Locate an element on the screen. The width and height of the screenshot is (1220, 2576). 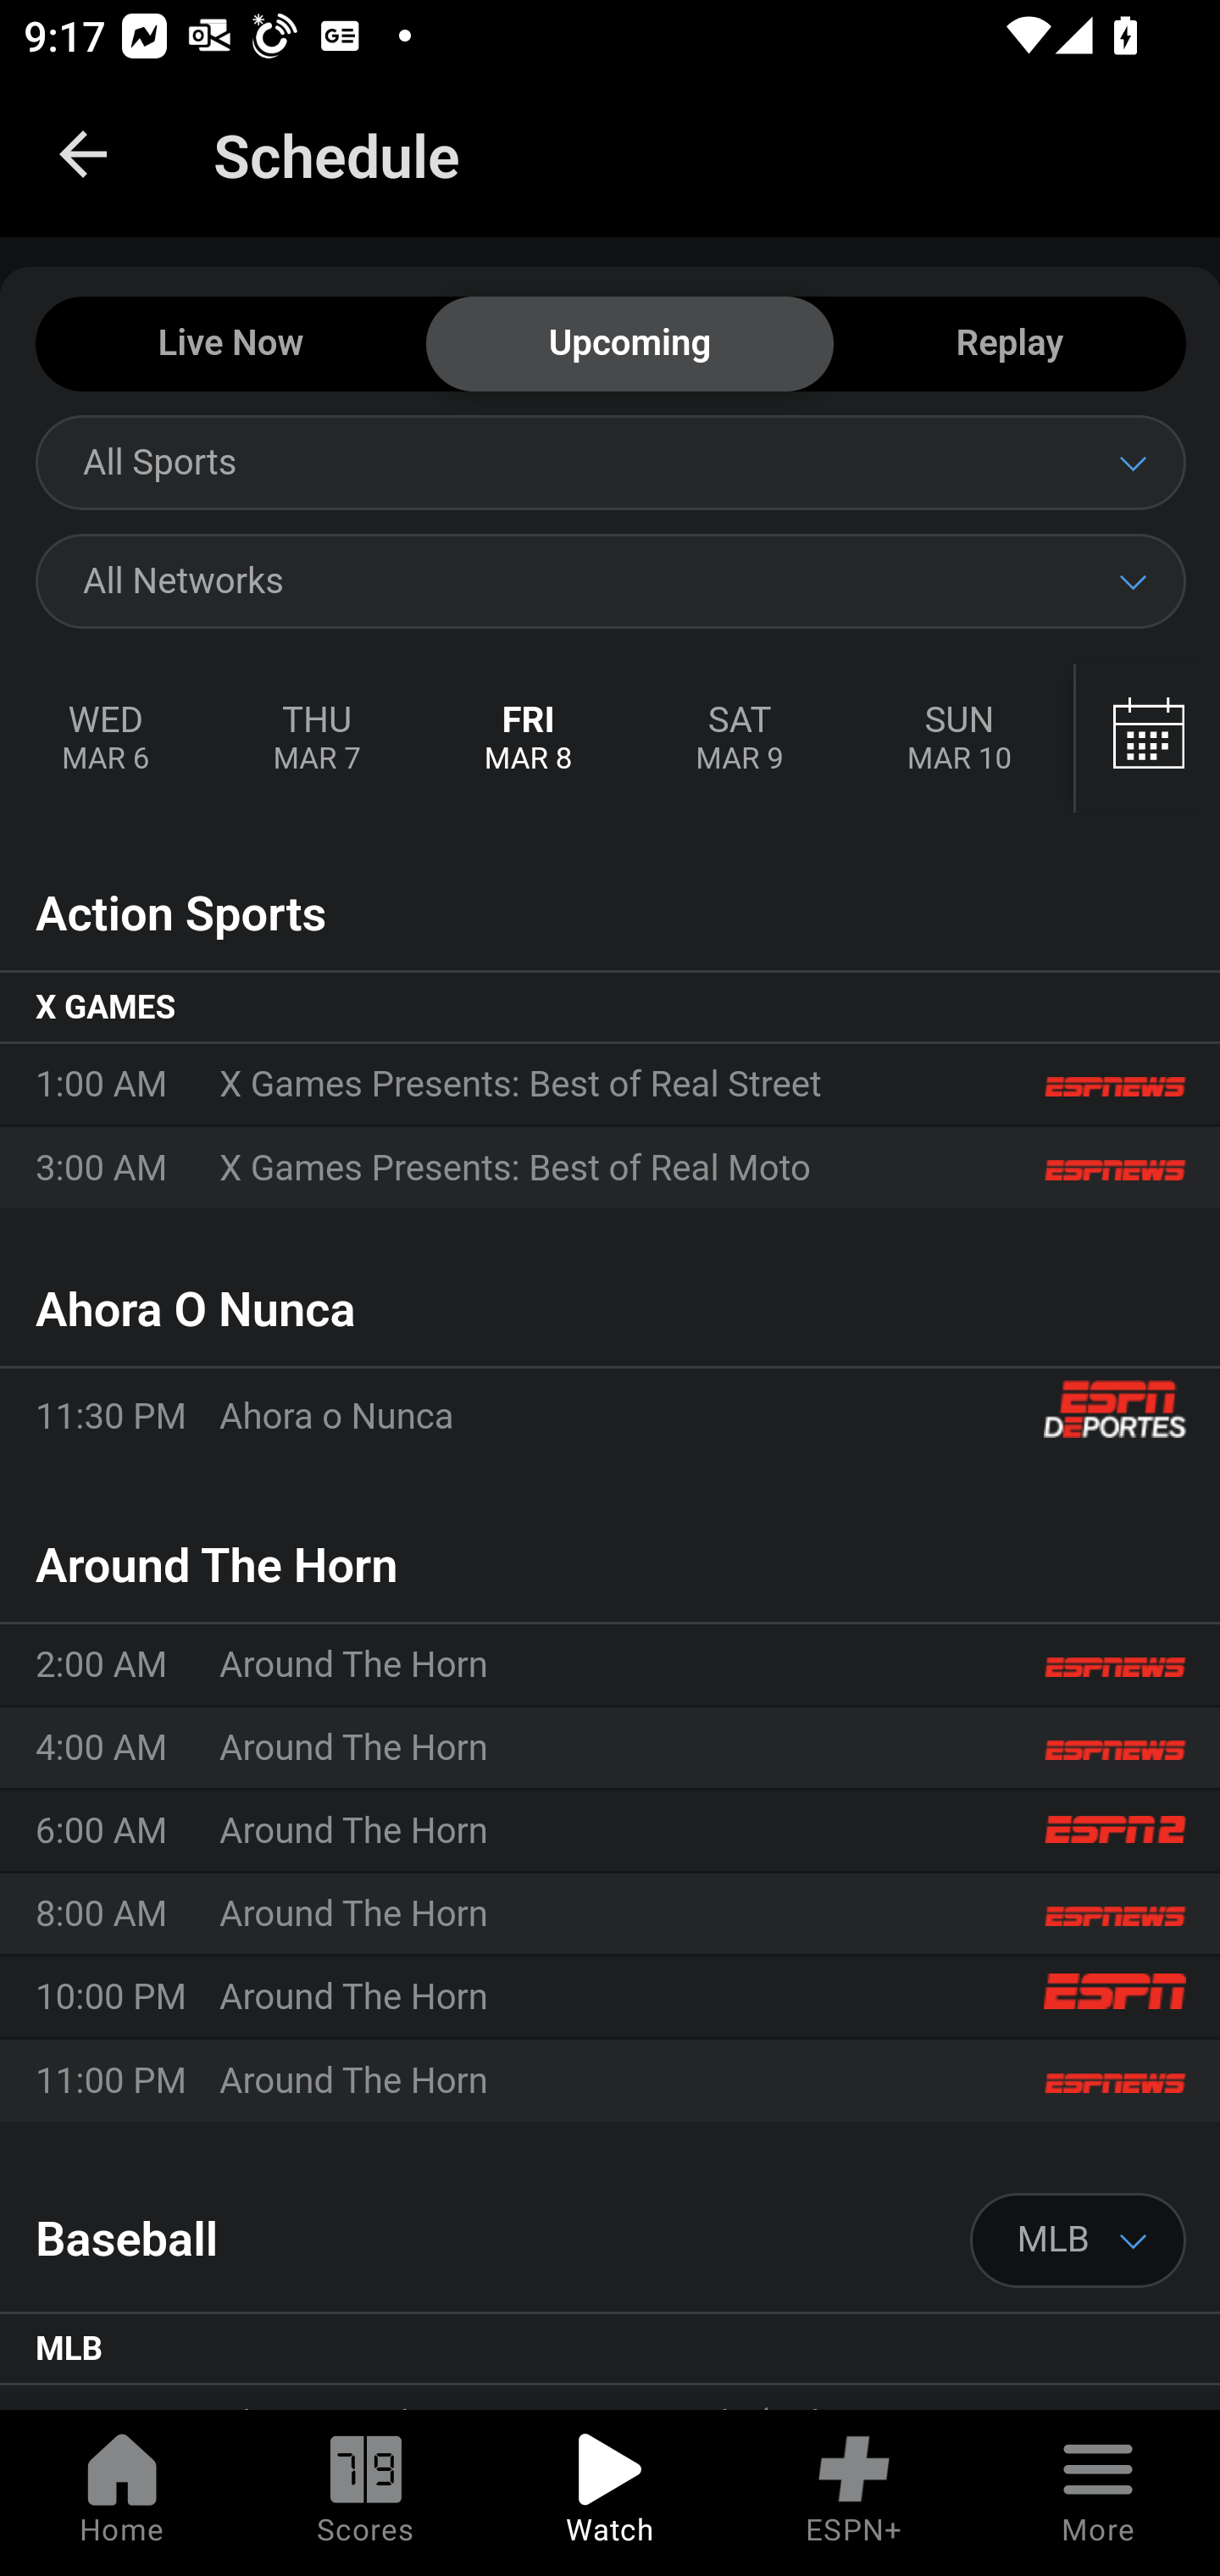
All Sports is located at coordinates (610, 462).